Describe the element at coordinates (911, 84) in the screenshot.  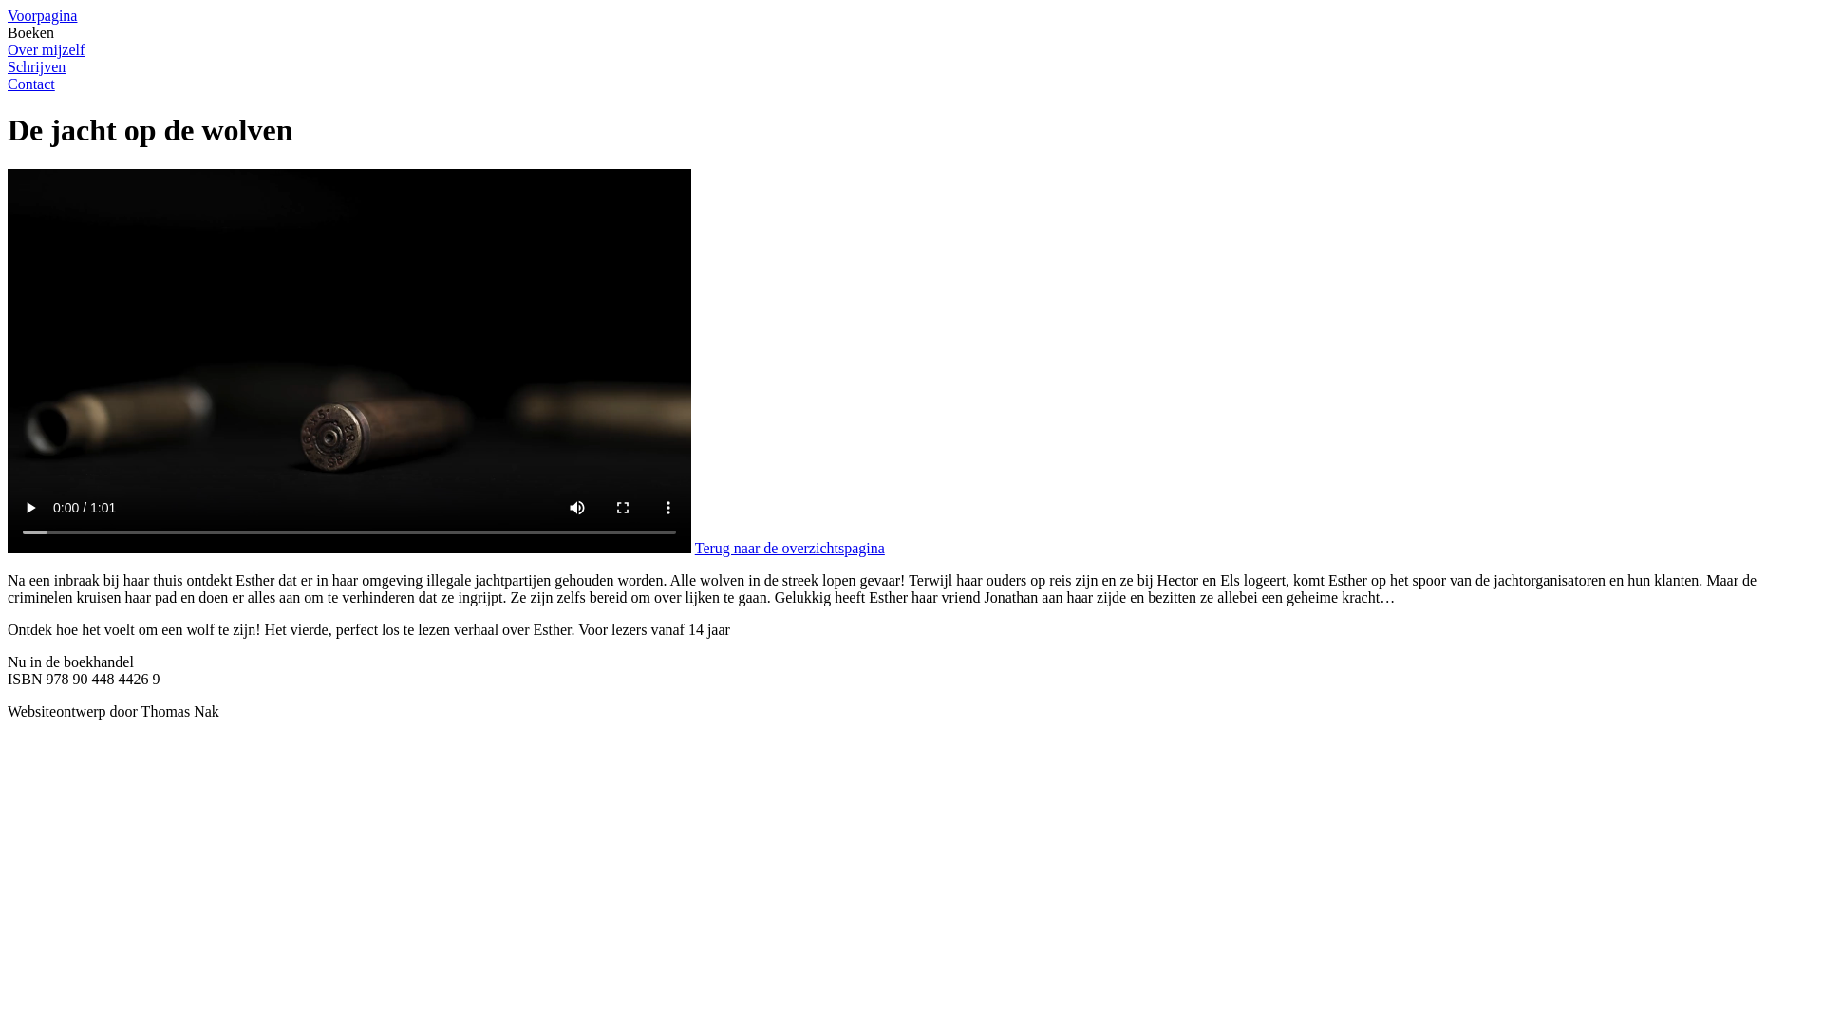
I see `Contact` at that location.